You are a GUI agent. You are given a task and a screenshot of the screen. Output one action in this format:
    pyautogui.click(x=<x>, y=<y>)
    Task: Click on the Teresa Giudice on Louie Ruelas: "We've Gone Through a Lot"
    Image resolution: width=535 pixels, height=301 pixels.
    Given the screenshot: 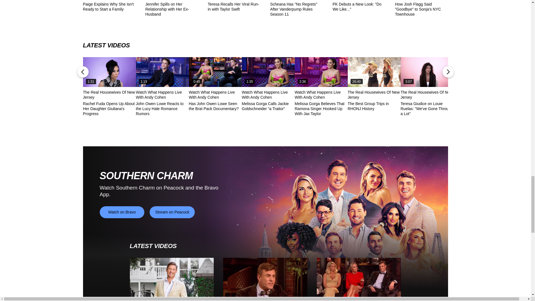 What is the action you would take?
    pyautogui.click(x=427, y=72)
    